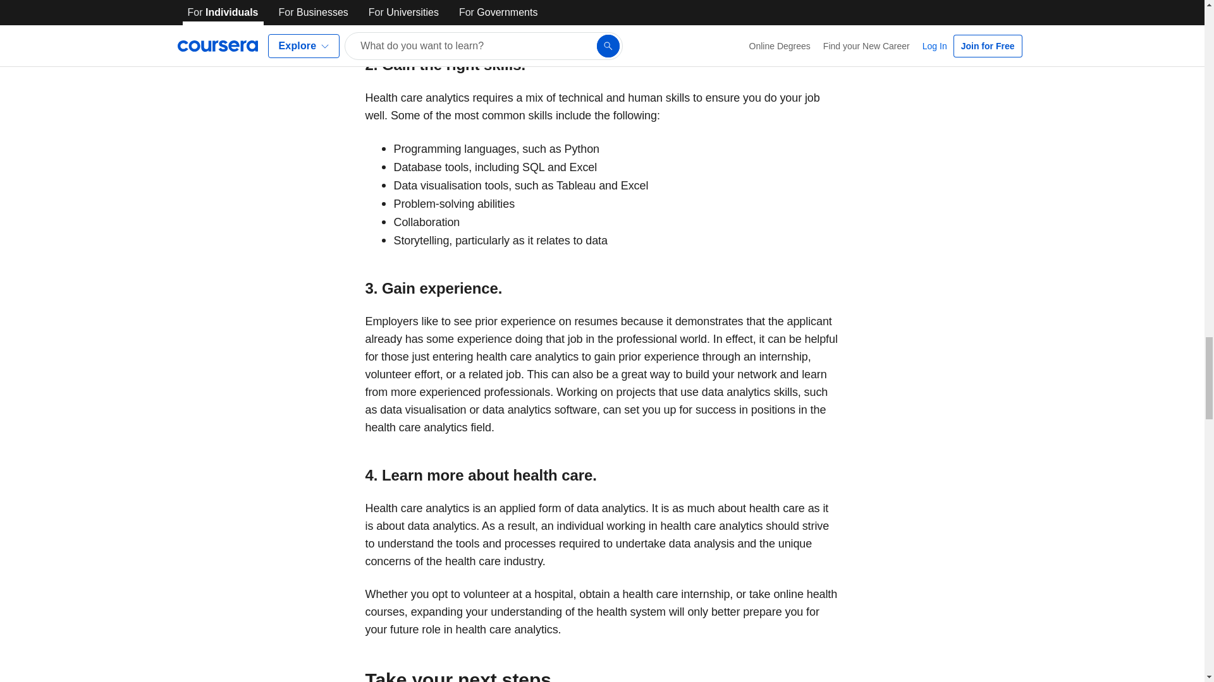 This screenshot has height=682, width=1214. Describe the element at coordinates (441, 3) in the screenshot. I see `Learn More` at that location.